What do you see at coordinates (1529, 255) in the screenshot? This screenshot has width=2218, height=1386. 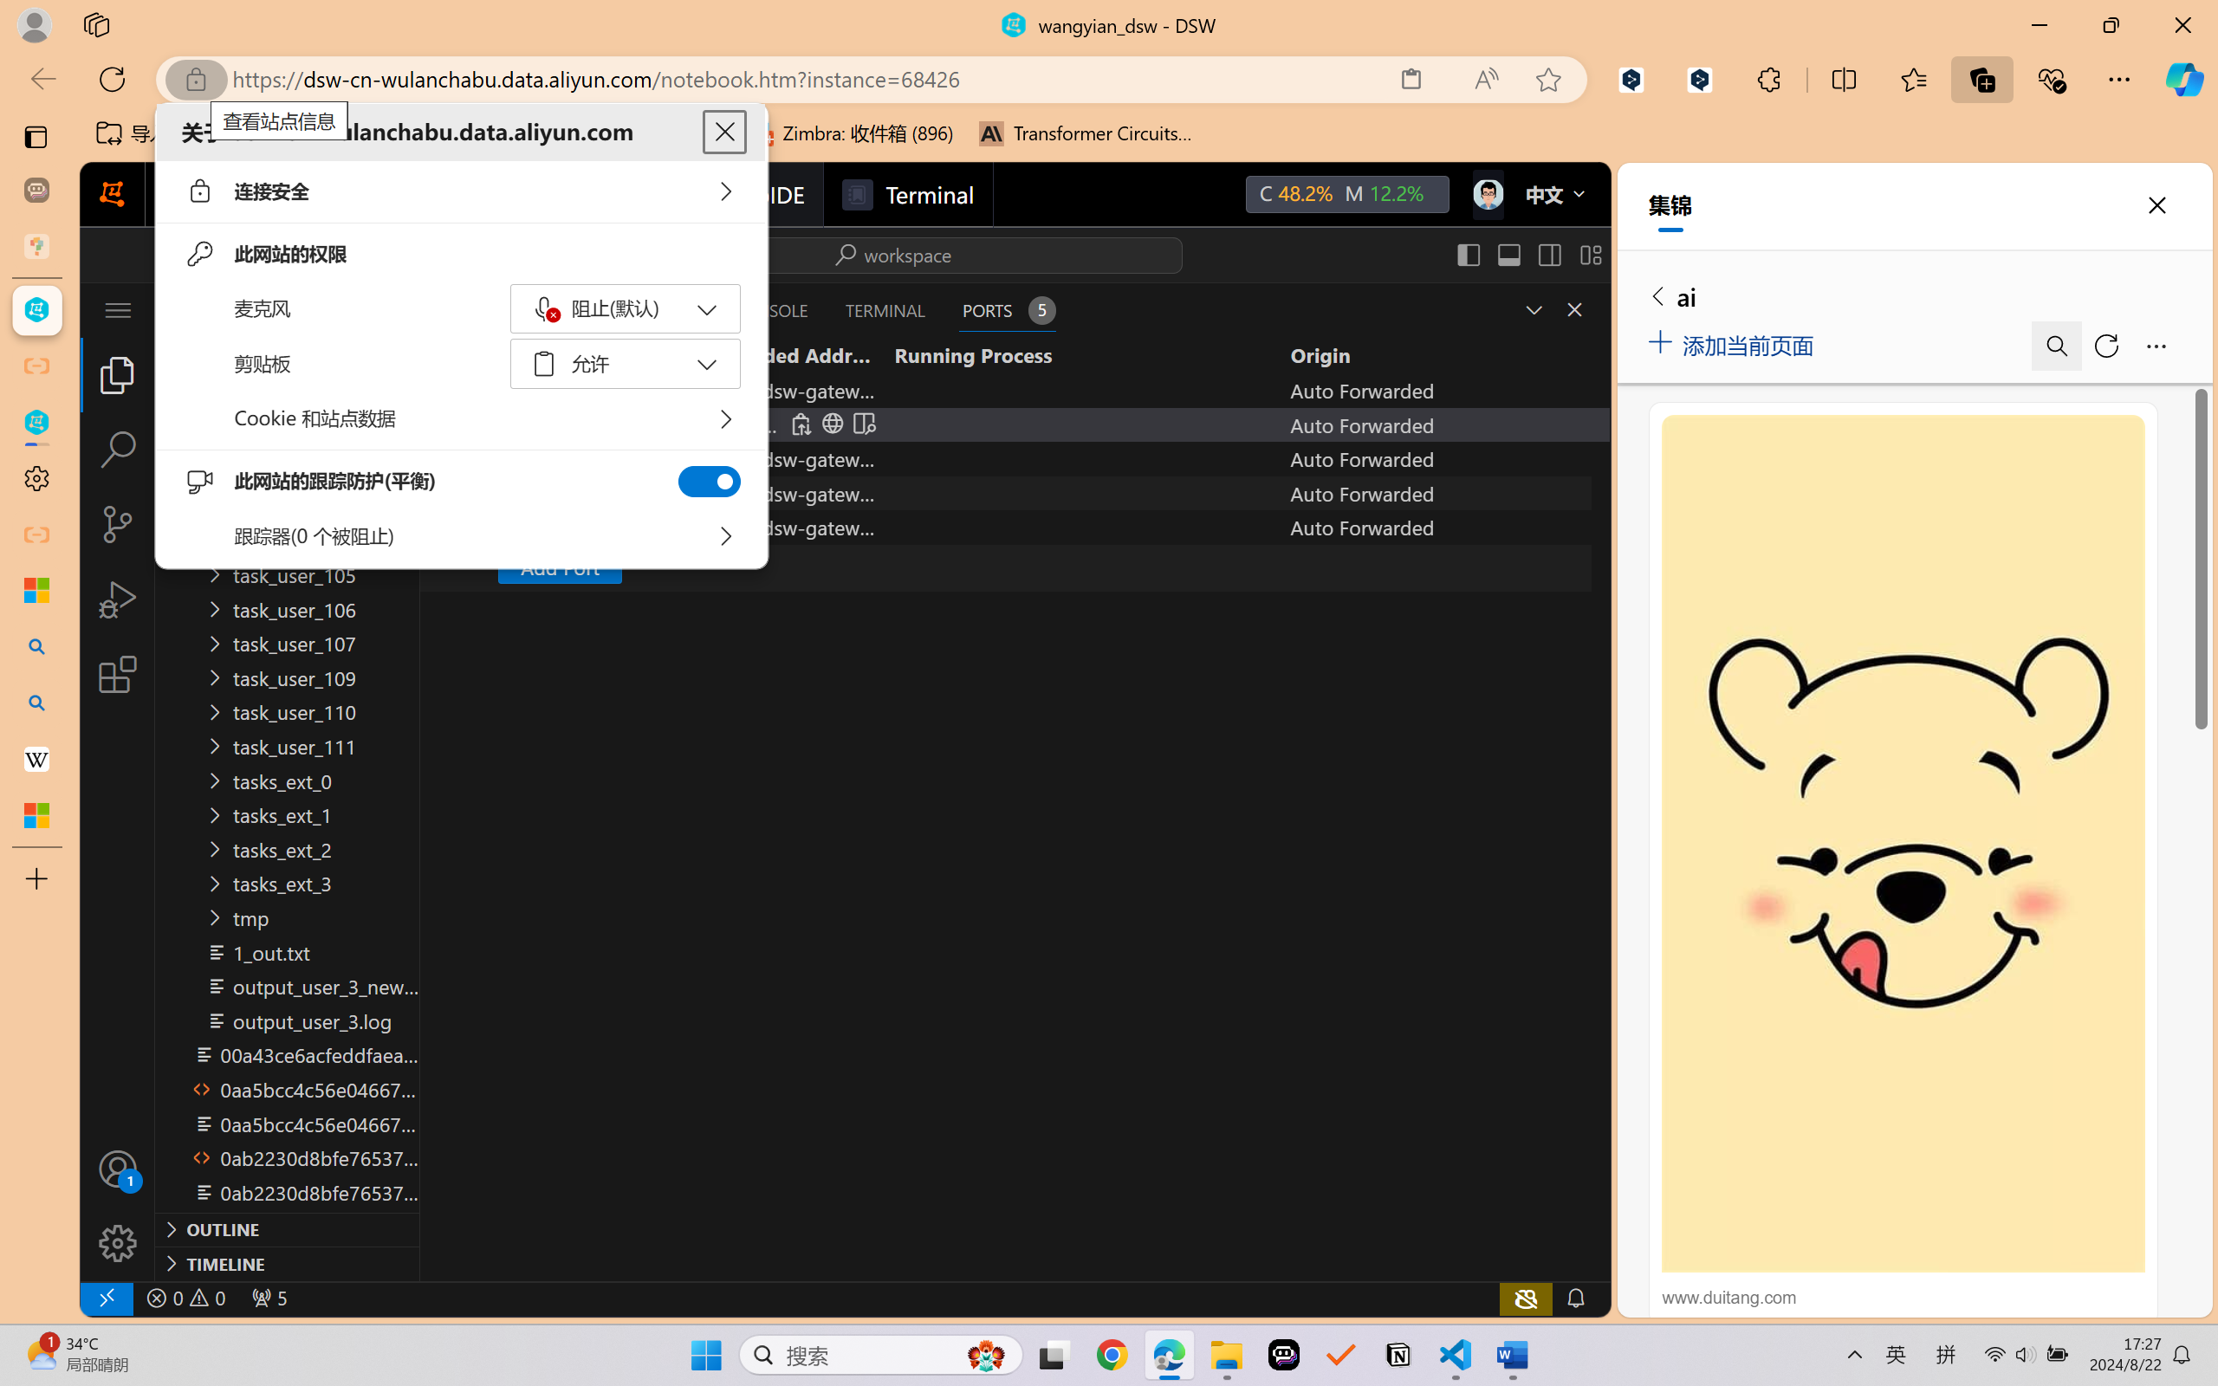 I see `Title actions` at bounding box center [1529, 255].